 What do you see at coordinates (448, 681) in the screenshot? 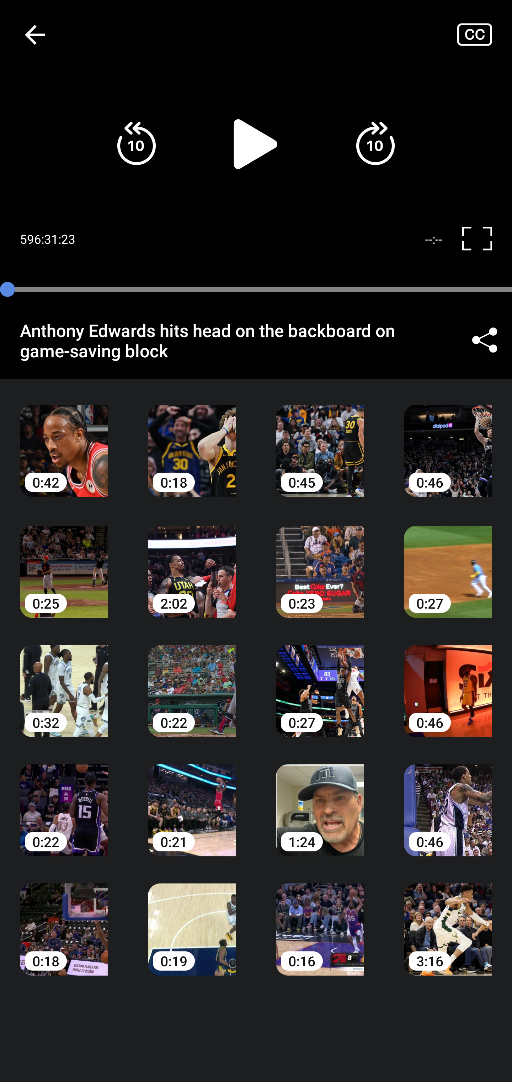
I see `0:46` at bounding box center [448, 681].